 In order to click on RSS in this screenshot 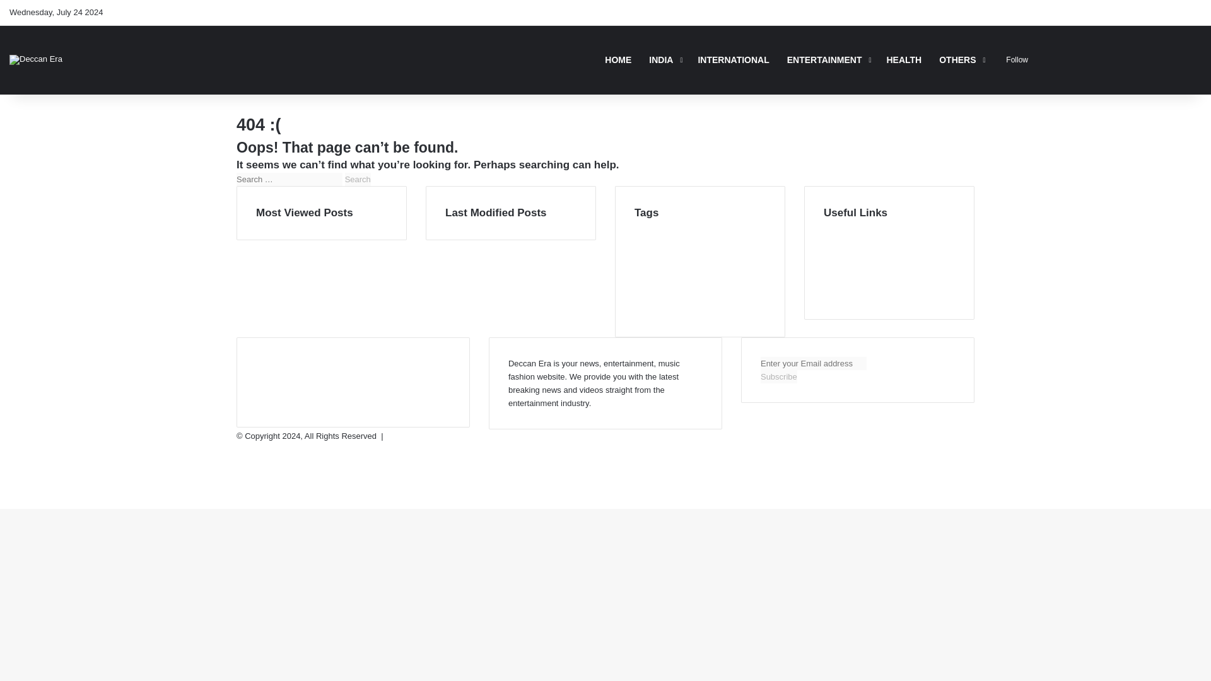, I will do `click(1192, 13)`.